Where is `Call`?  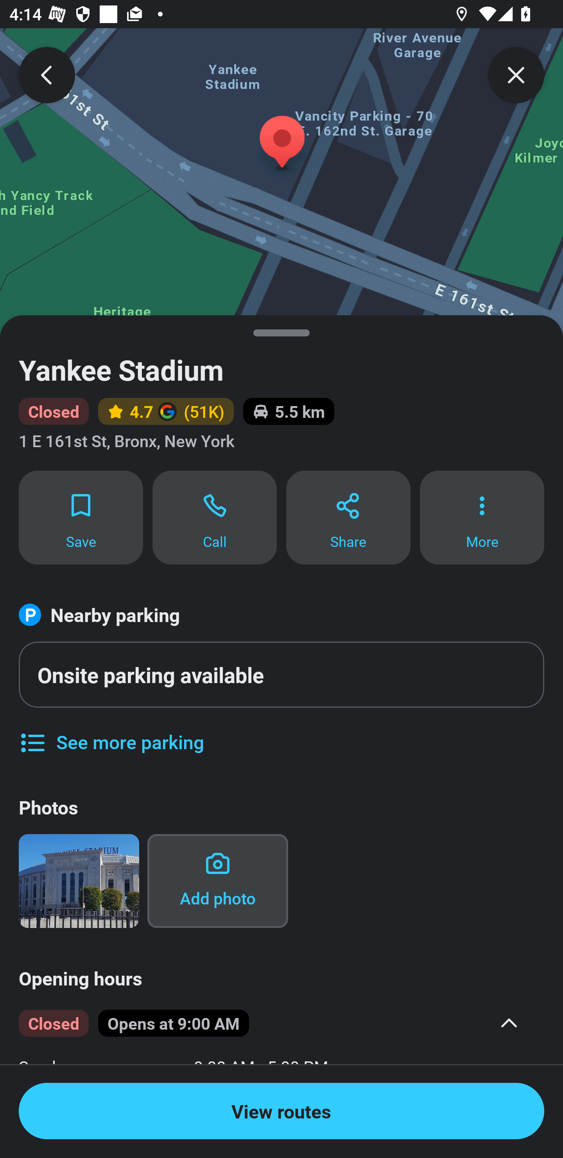 Call is located at coordinates (215, 517).